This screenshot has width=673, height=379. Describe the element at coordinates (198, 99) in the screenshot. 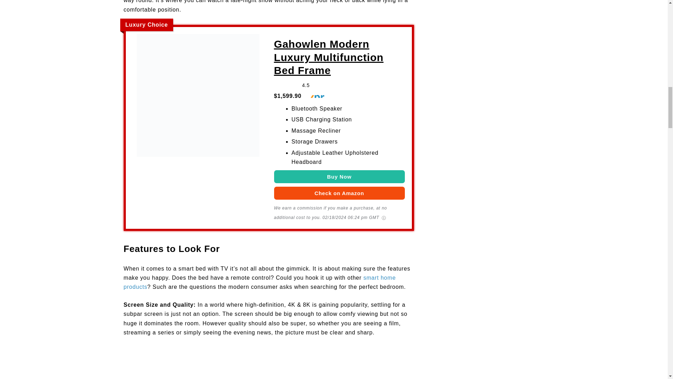

I see `Gahowlen Modern Luxury Multifunction Bed Frame` at that location.